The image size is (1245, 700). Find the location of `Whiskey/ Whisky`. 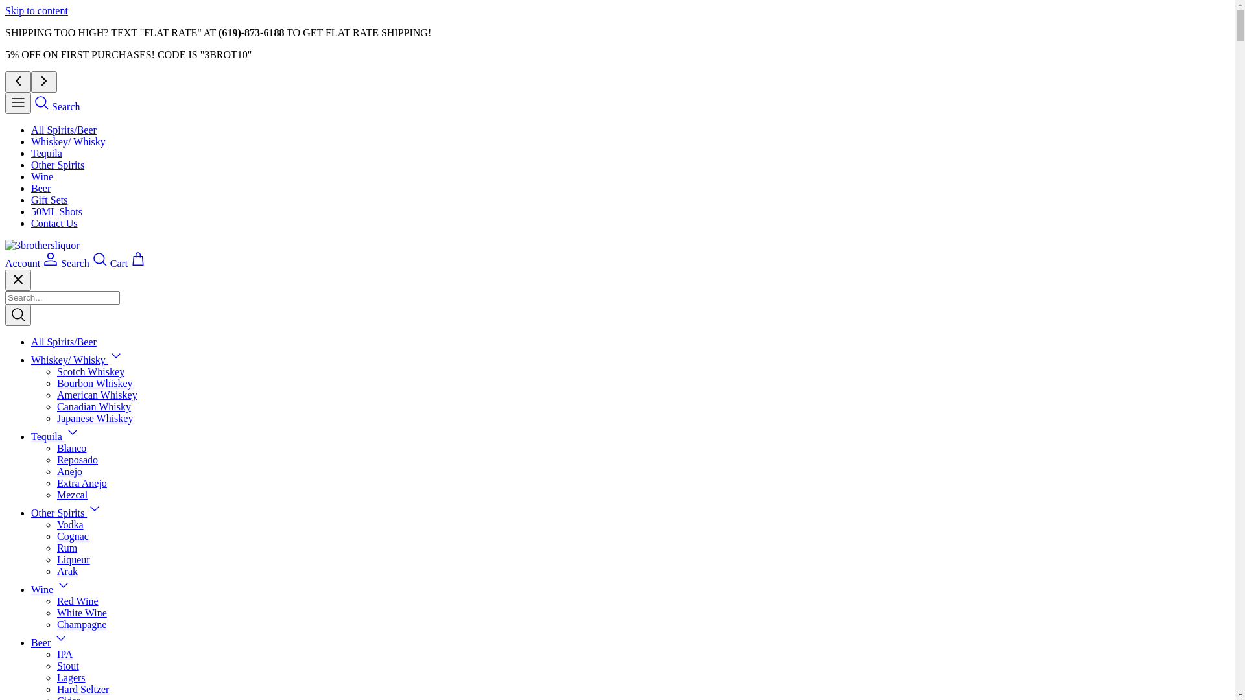

Whiskey/ Whisky is located at coordinates (69, 141).